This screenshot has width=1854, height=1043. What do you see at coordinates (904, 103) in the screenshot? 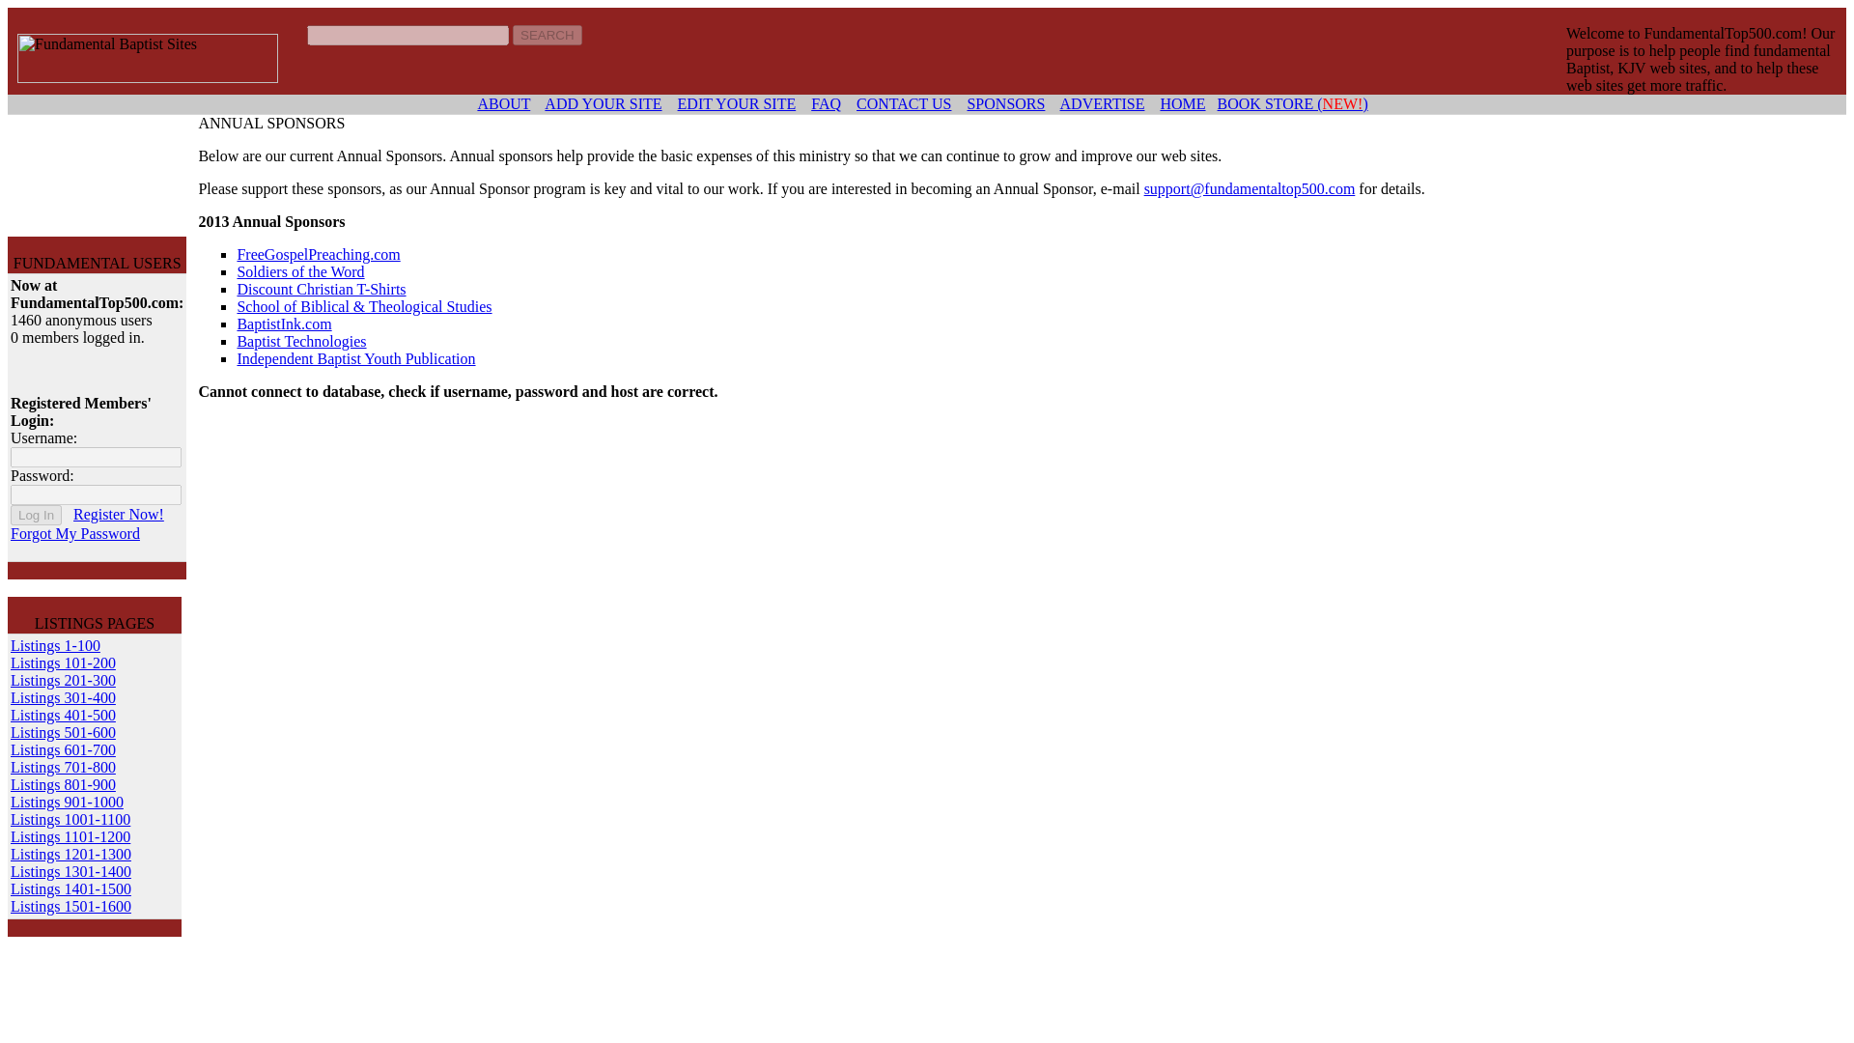
I see `CONTACT US` at bounding box center [904, 103].